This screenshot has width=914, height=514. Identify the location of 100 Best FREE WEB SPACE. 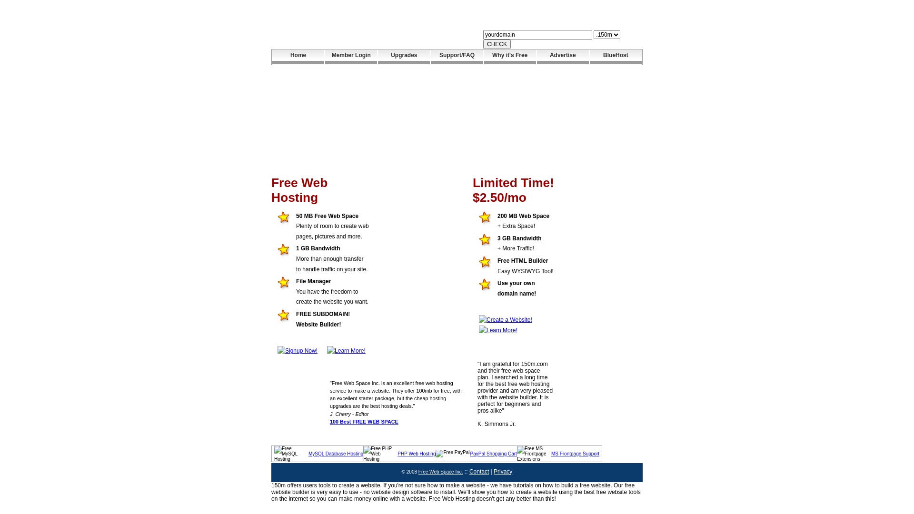
(364, 422).